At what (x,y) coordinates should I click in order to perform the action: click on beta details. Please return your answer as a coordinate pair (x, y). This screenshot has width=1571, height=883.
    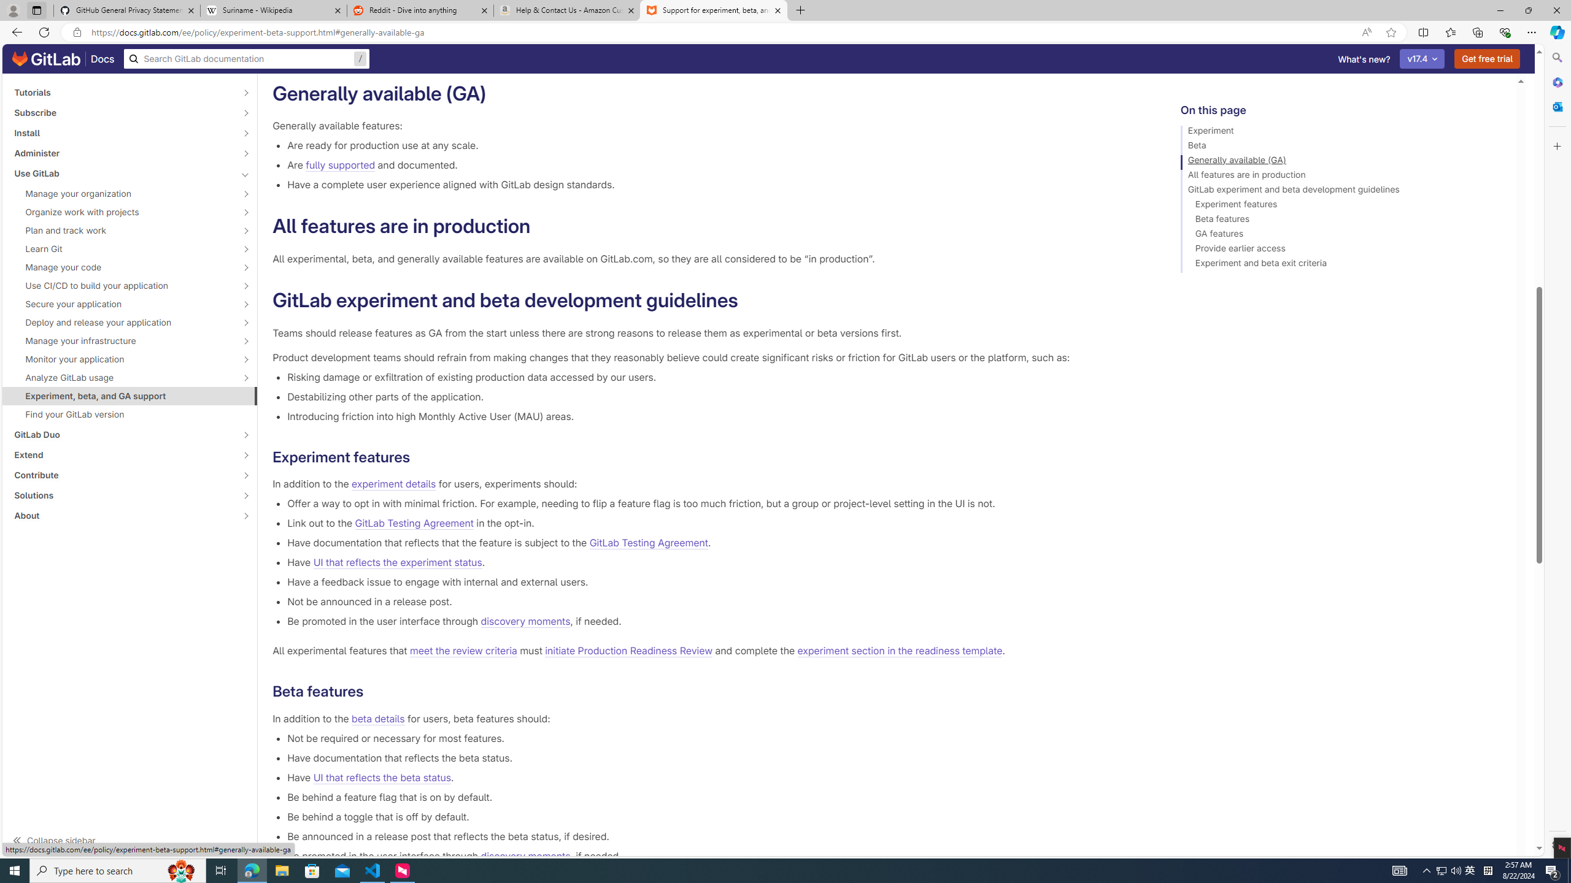
    Looking at the image, I should click on (378, 719).